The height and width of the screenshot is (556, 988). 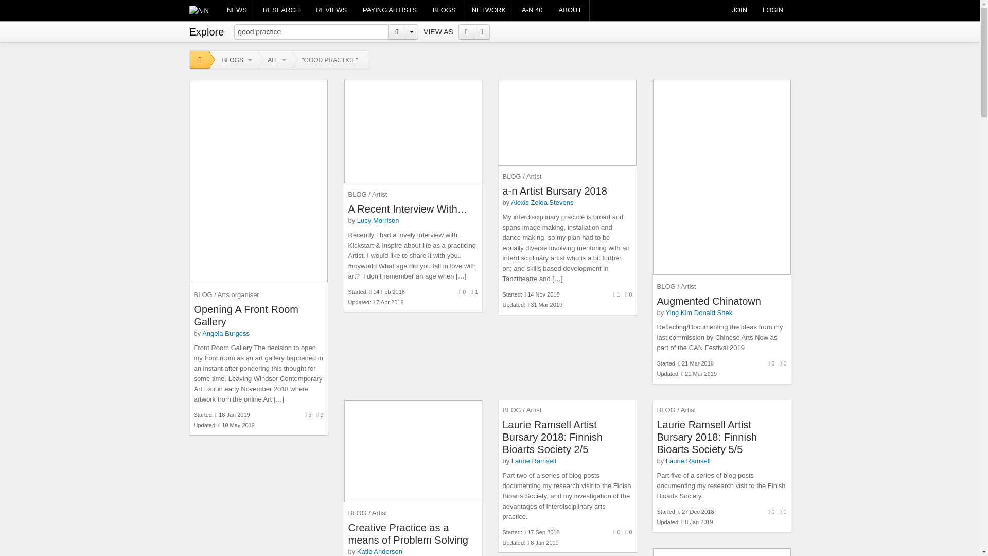 I want to click on A-N 40, so click(x=532, y=10).